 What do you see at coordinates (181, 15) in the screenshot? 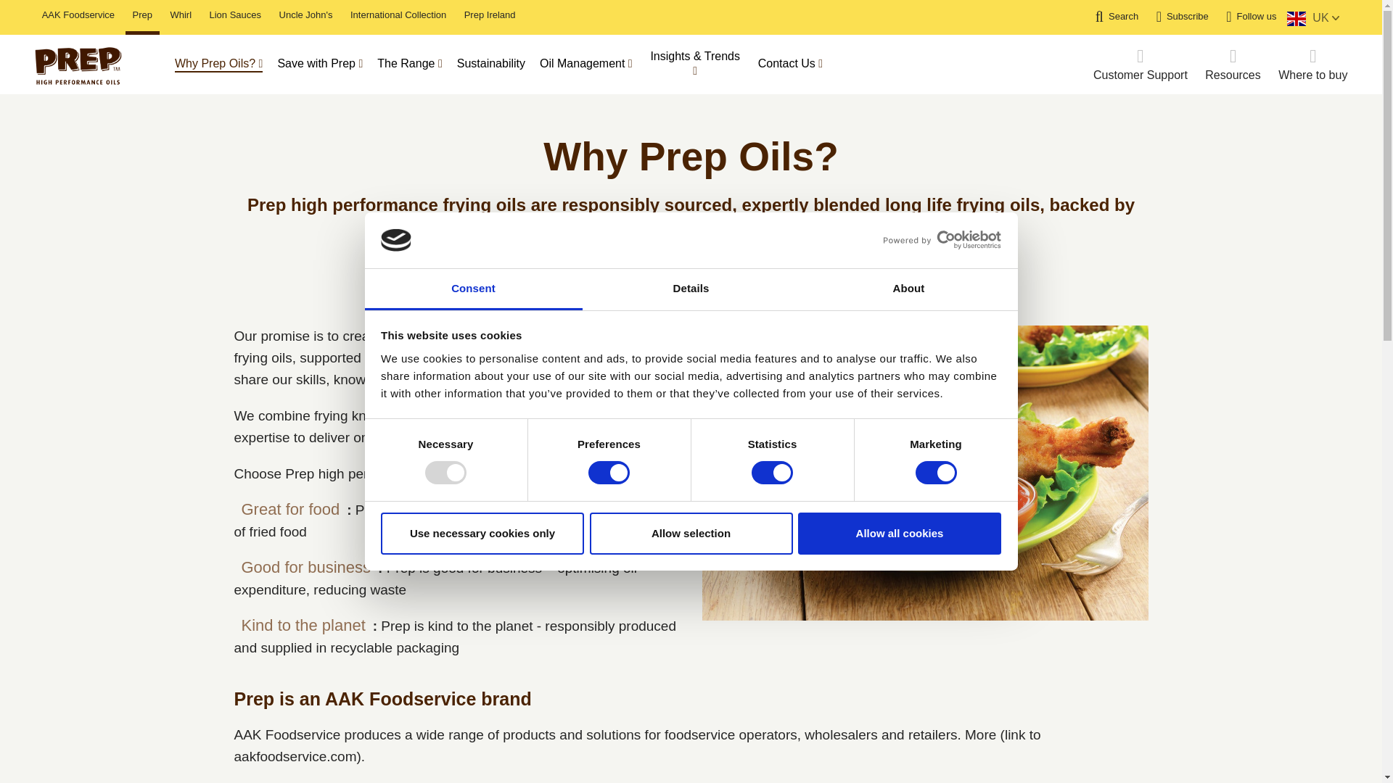
I see `Whirl` at bounding box center [181, 15].